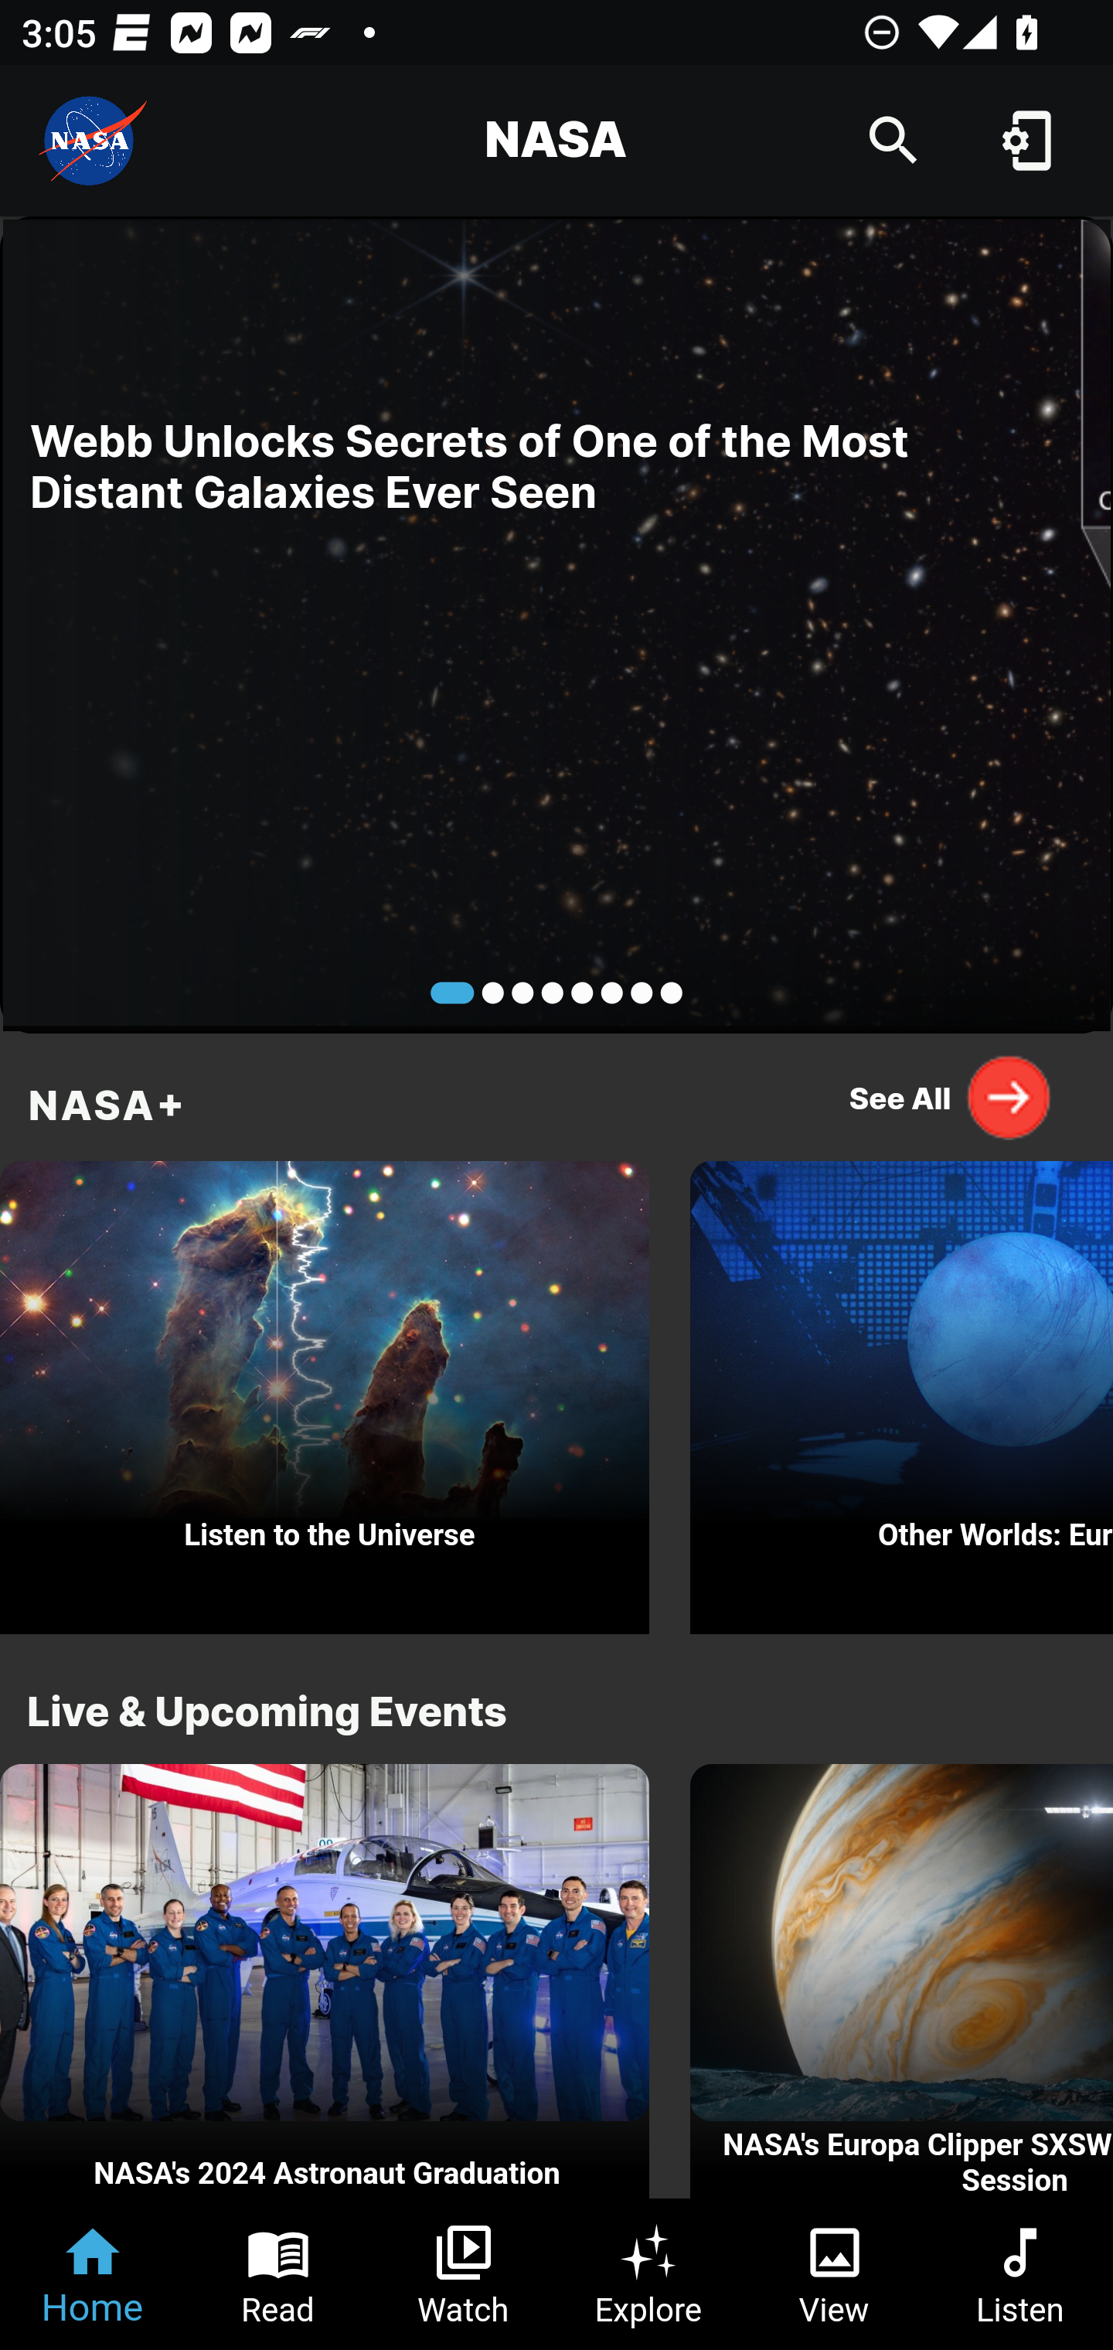 Image resolution: width=1113 pixels, height=2350 pixels. What do you see at coordinates (325, 1390) in the screenshot?
I see `Listen to the Universe` at bounding box center [325, 1390].